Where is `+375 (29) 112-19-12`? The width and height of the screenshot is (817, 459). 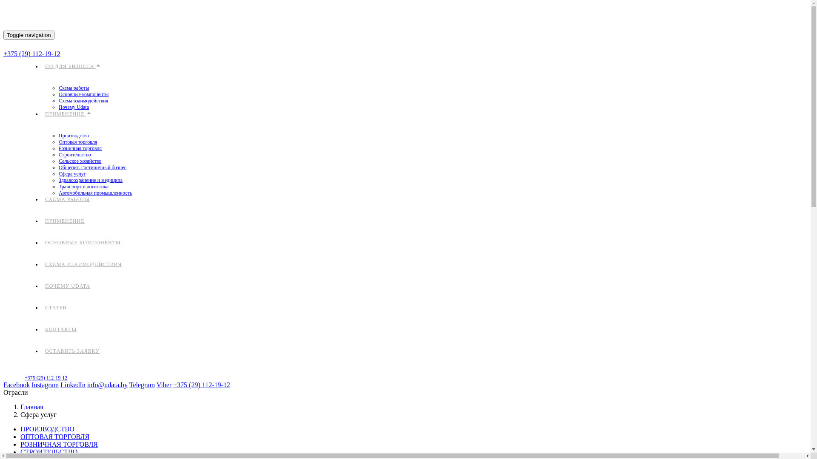
+375 (29) 112-19-12 is located at coordinates (202, 385).